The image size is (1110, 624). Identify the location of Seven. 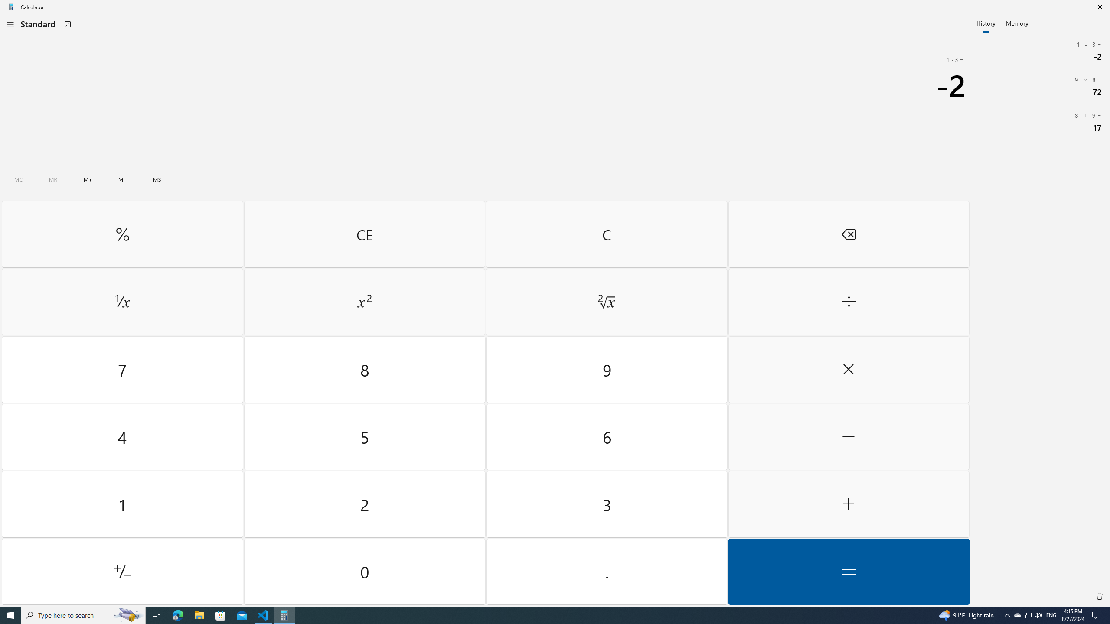
(122, 370).